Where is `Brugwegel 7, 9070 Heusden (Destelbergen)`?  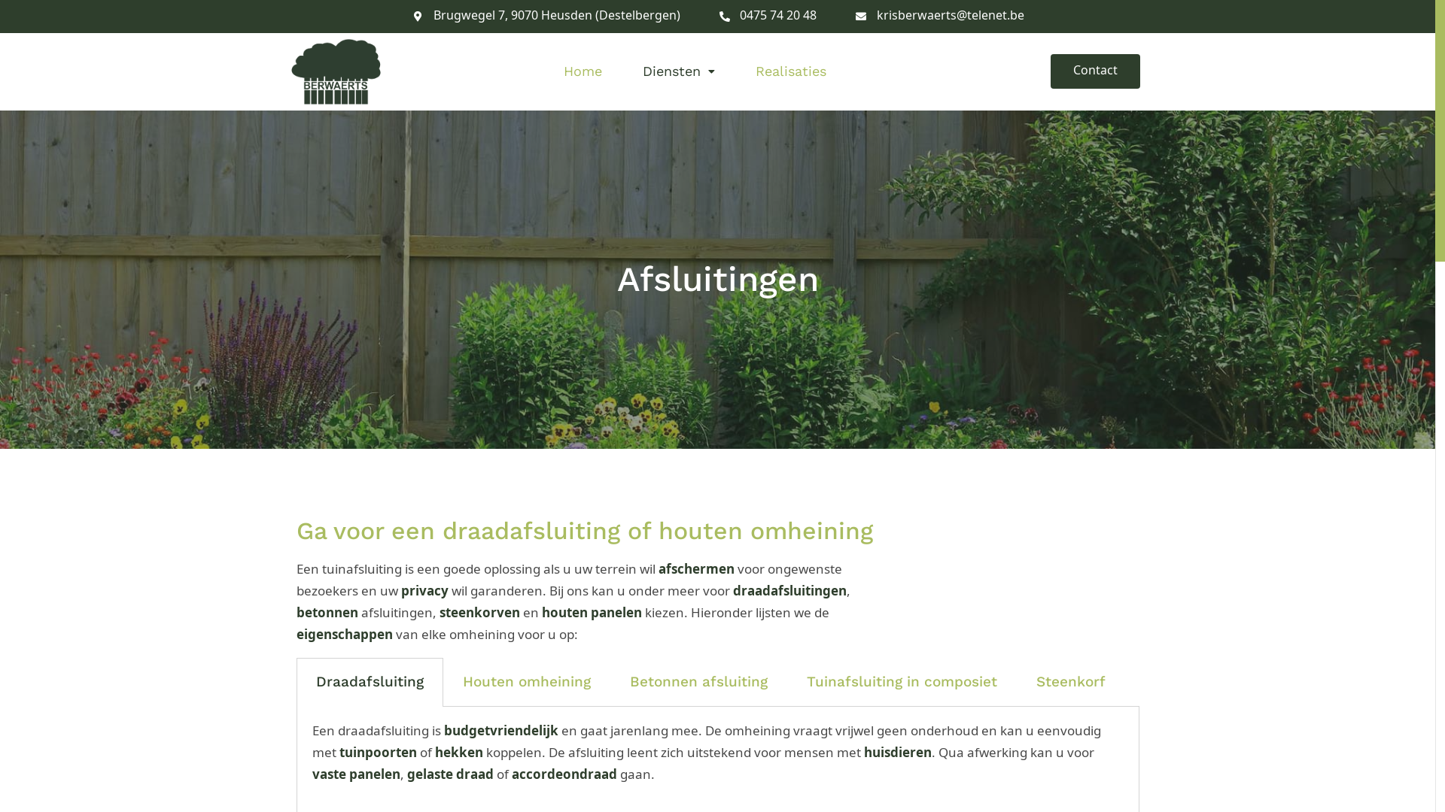 Brugwegel 7, 9070 Heusden (Destelbergen) is located at coordinates (546, 17).